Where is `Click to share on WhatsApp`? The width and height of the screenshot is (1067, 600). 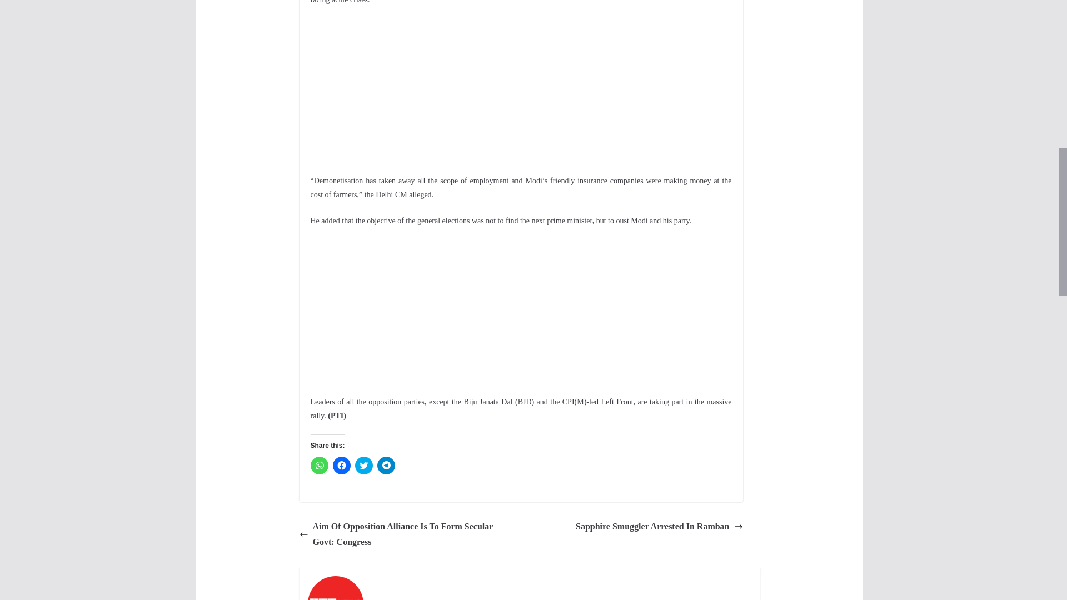
Click to share on WhatsApp is located at coordinates (319, 466).